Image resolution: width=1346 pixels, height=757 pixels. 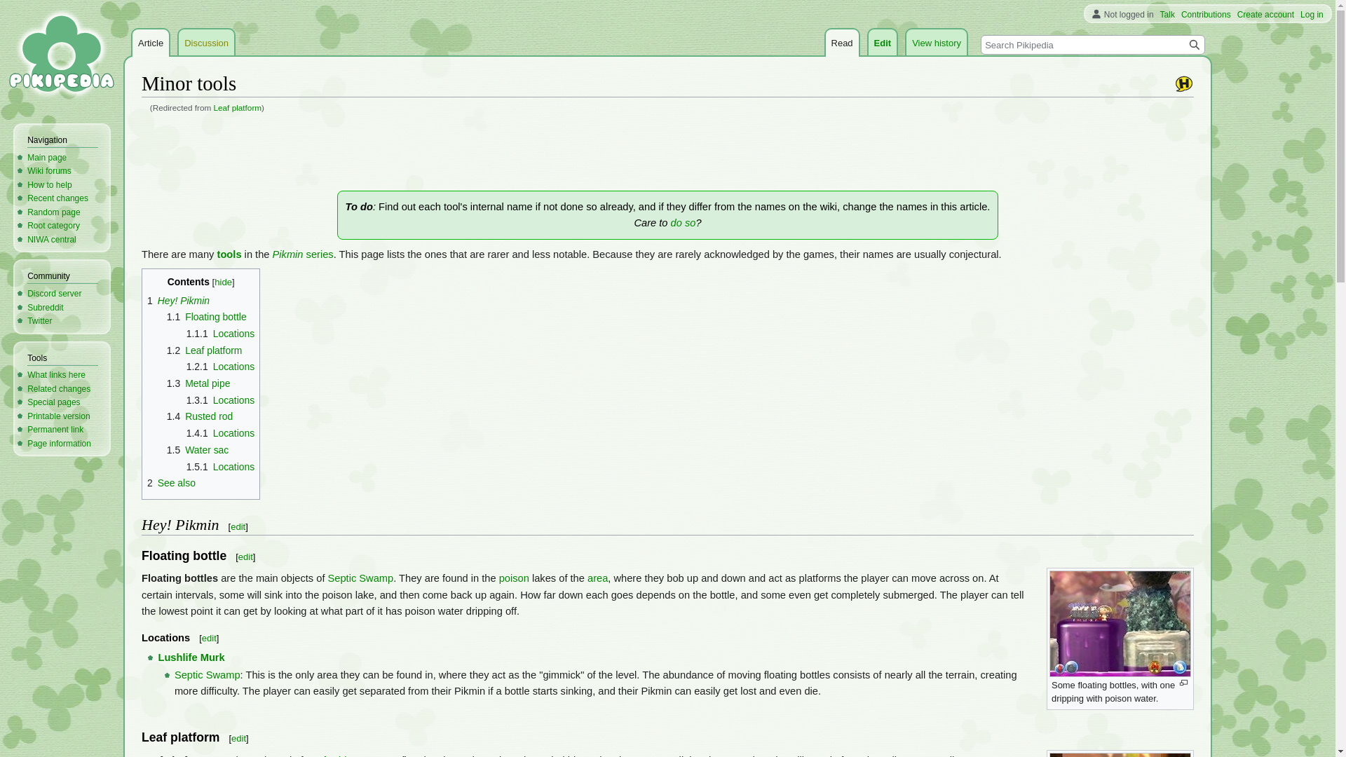 What do you see at coordinates (208, 674) in the screenshot?
I see `Septic Swamp` at bounding box center [208, 674].